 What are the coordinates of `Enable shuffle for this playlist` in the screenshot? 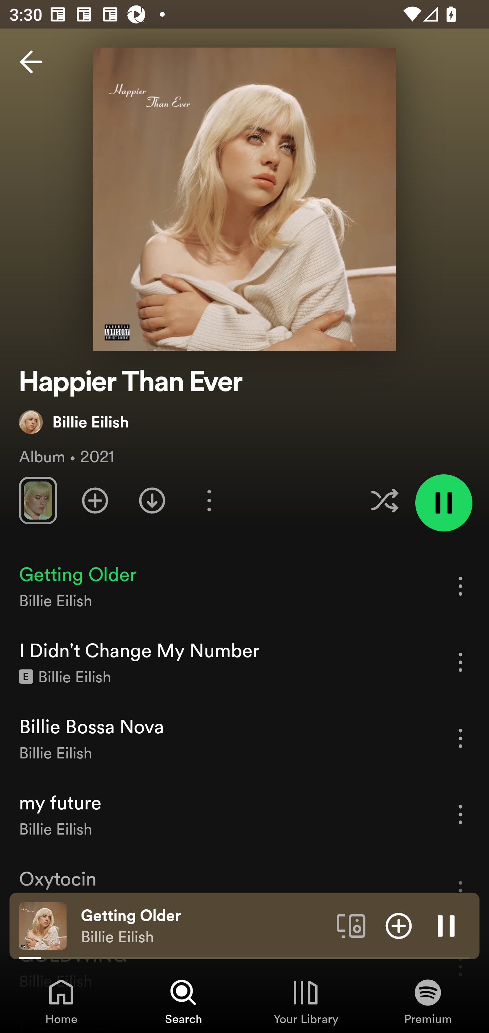 It's located at (384, 500).